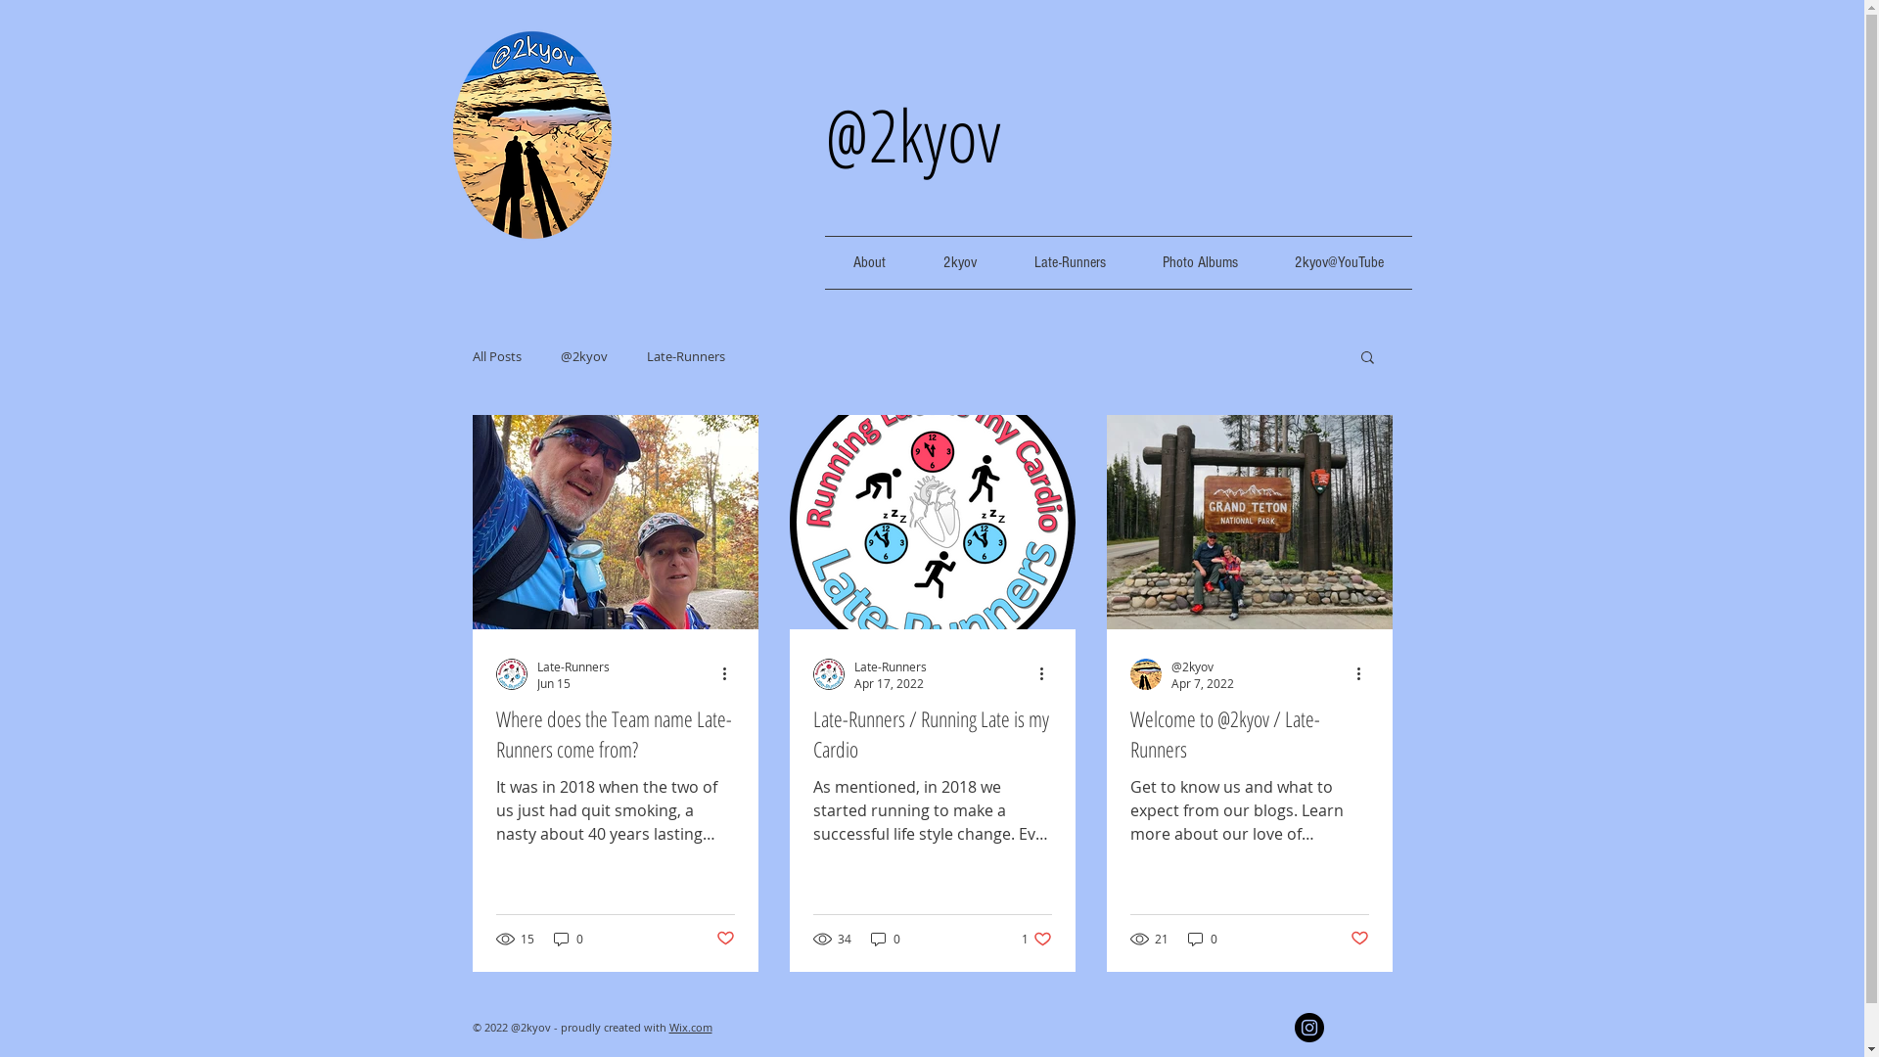  I want to click on 2kyov, so click(959, 262).